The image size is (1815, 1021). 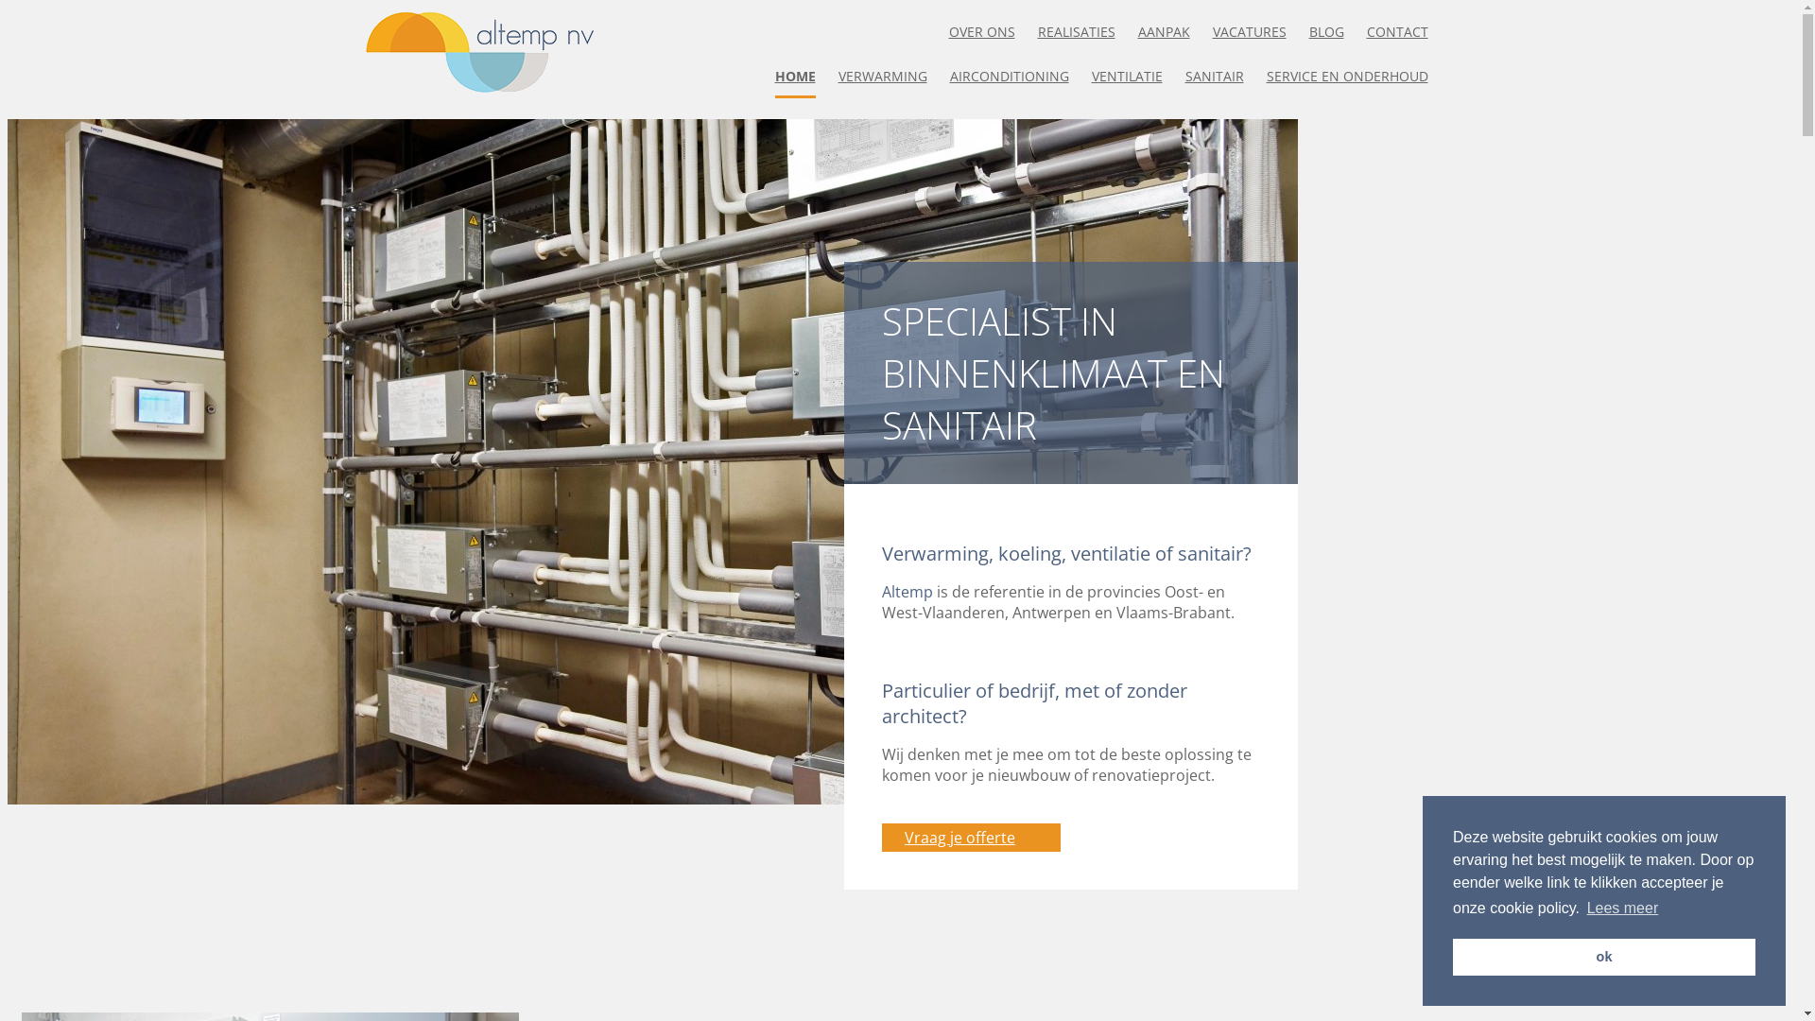 I want to click on AANPAK, so click(x=1165, y=32).